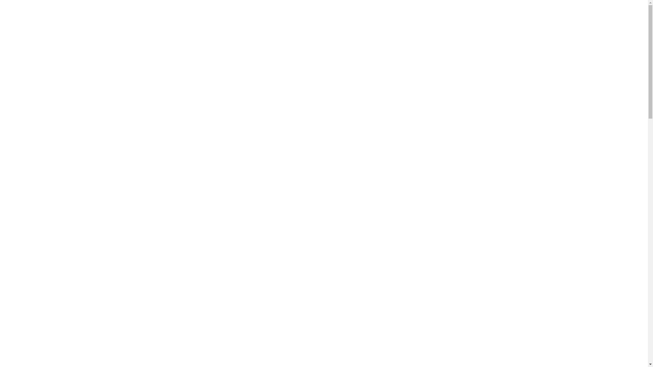 The width and height of the screenshot is (653, 367). I want to click on ONLINE, so click(37, 116).